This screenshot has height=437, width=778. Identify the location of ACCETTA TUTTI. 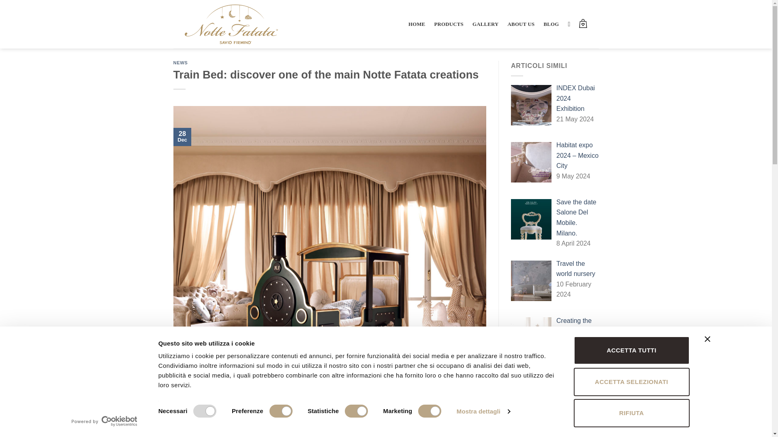
(631, 350).